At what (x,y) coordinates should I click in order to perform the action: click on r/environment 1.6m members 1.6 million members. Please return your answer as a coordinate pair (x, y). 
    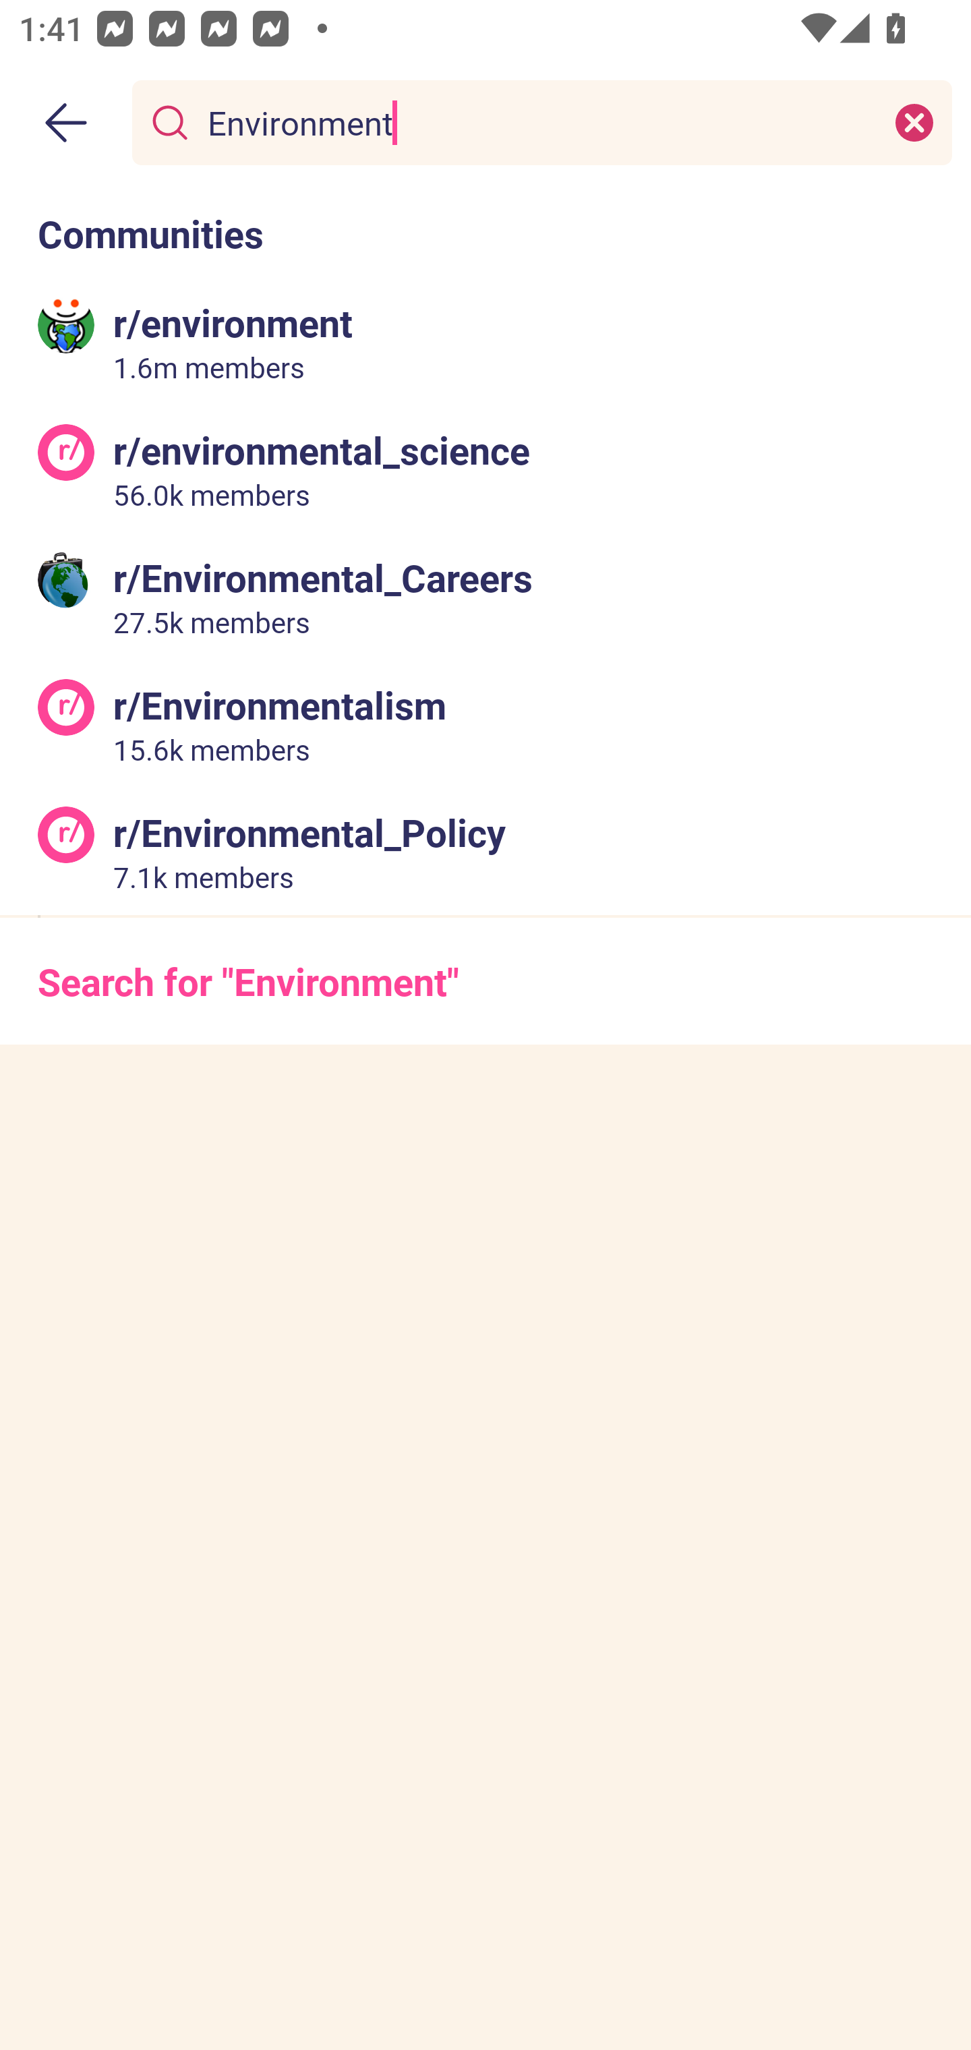
    Looking at the image, I should click on (486, 342).